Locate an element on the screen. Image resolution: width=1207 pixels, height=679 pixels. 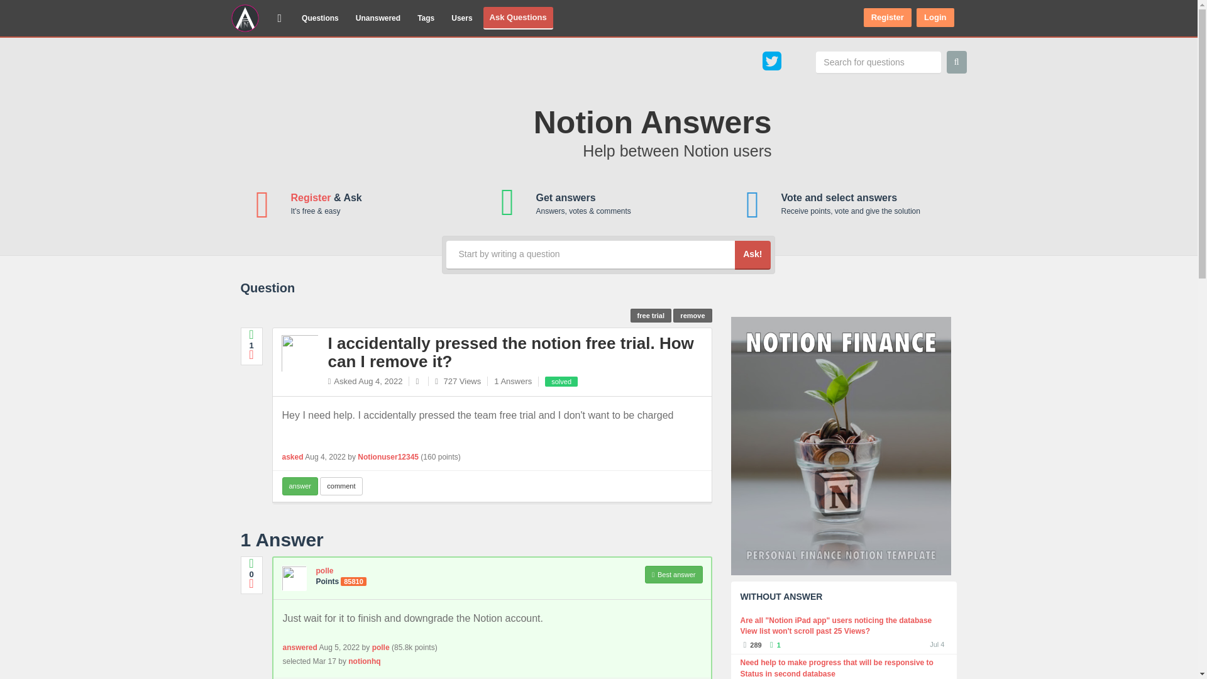
free trial is located at coordinates (650, 316).